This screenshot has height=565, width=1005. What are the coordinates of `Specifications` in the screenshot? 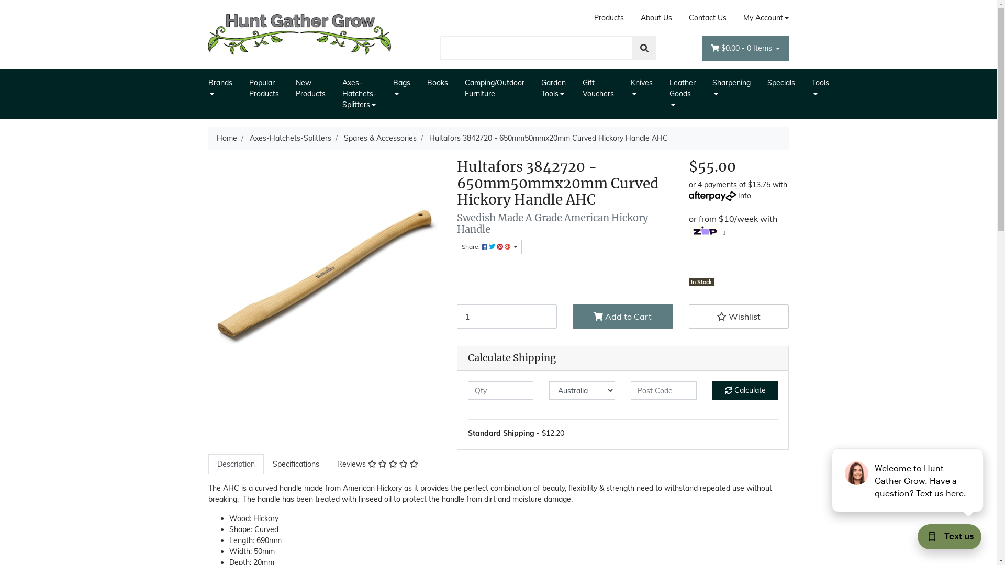 It's located at (296, 465).